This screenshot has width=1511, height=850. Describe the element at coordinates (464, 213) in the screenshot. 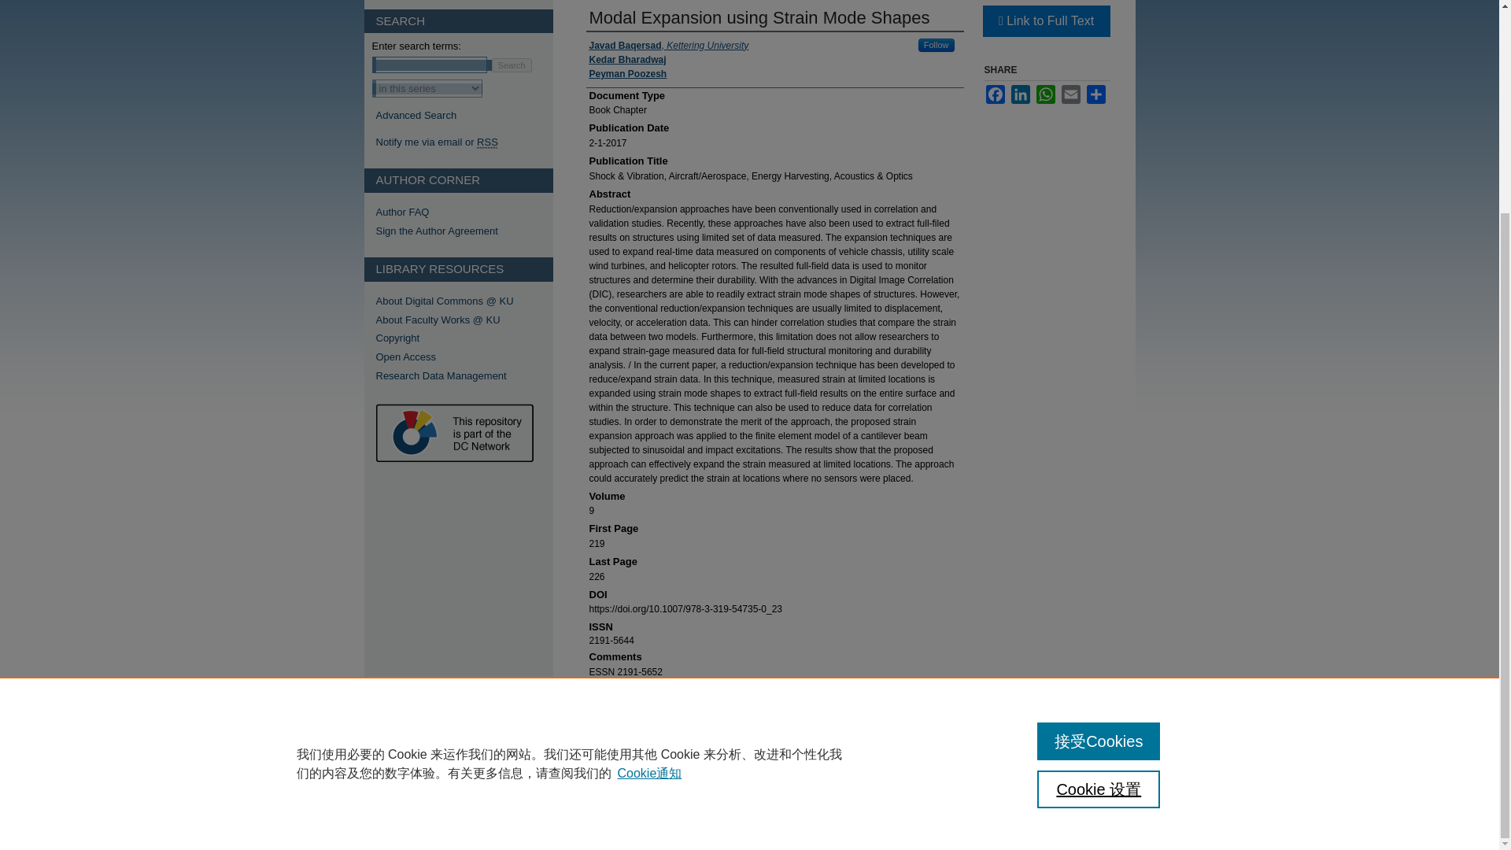

I see `Author FAQ` at that location.